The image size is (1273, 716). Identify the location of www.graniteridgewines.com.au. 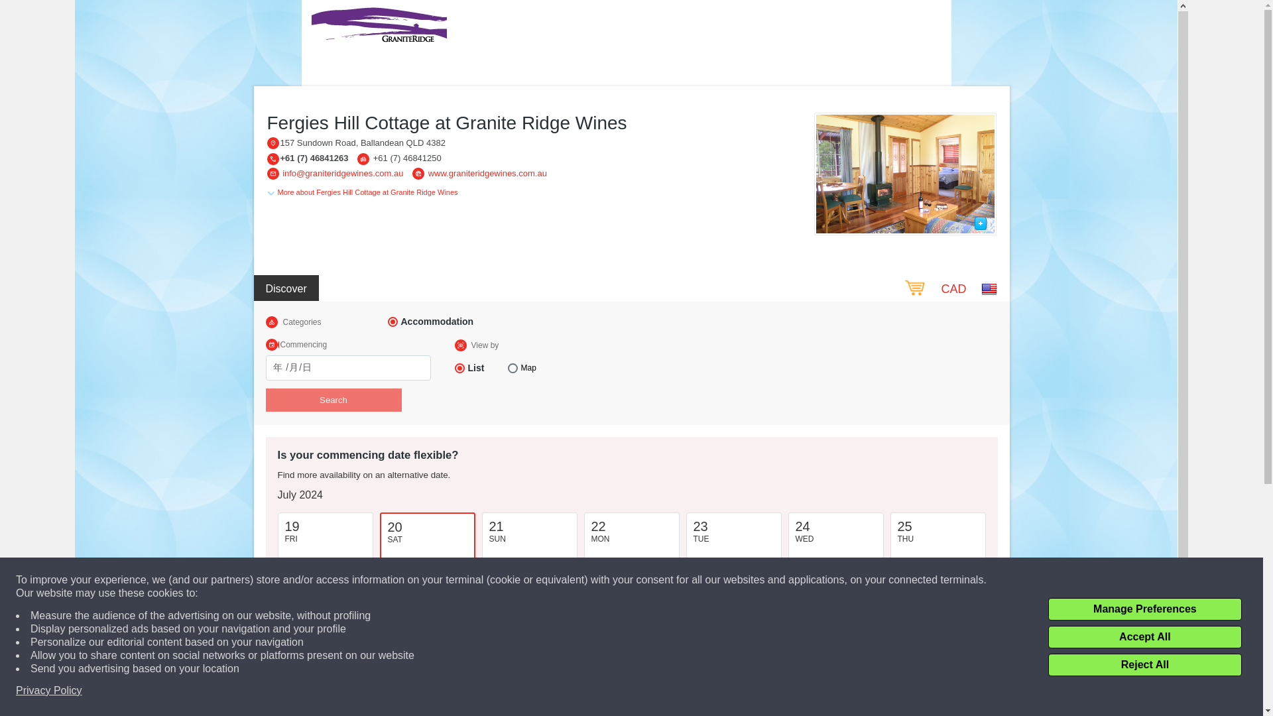
(487, 172).